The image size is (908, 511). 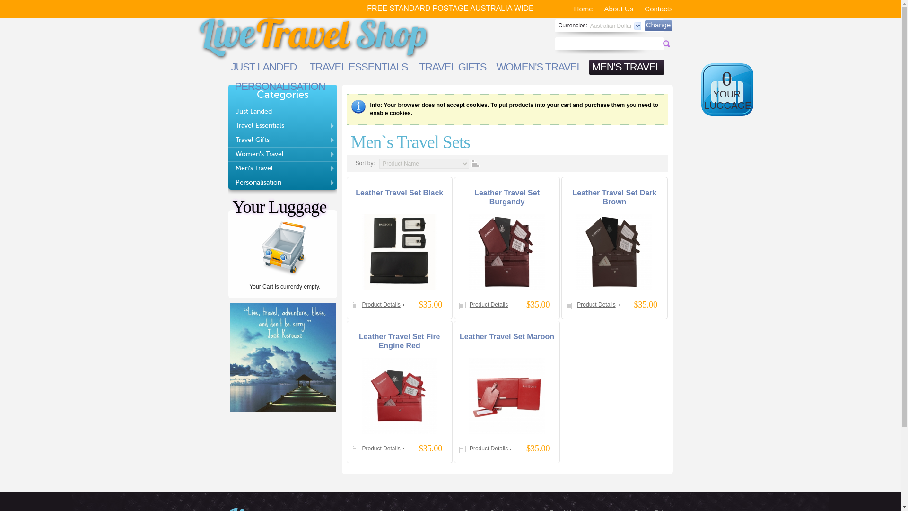 What do you see at coordinates (539, 67) in the screenshot?
I see `WOMEN'S TRAVEL` at bounding box center [539, 67].